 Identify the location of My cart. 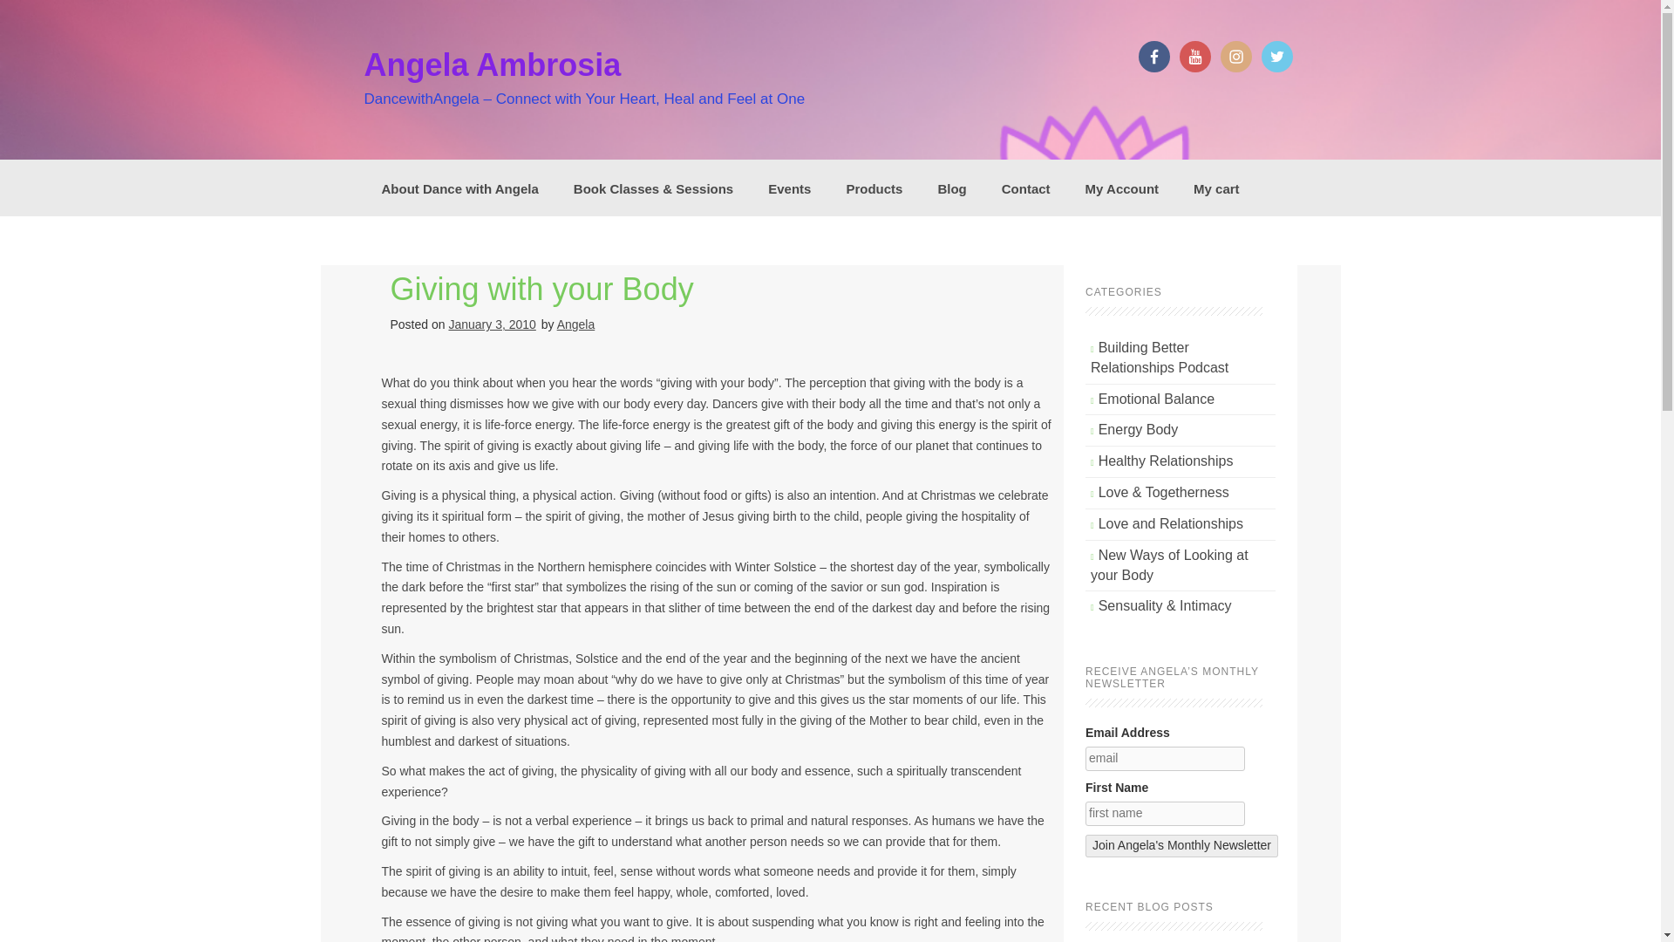
(1216, 187).